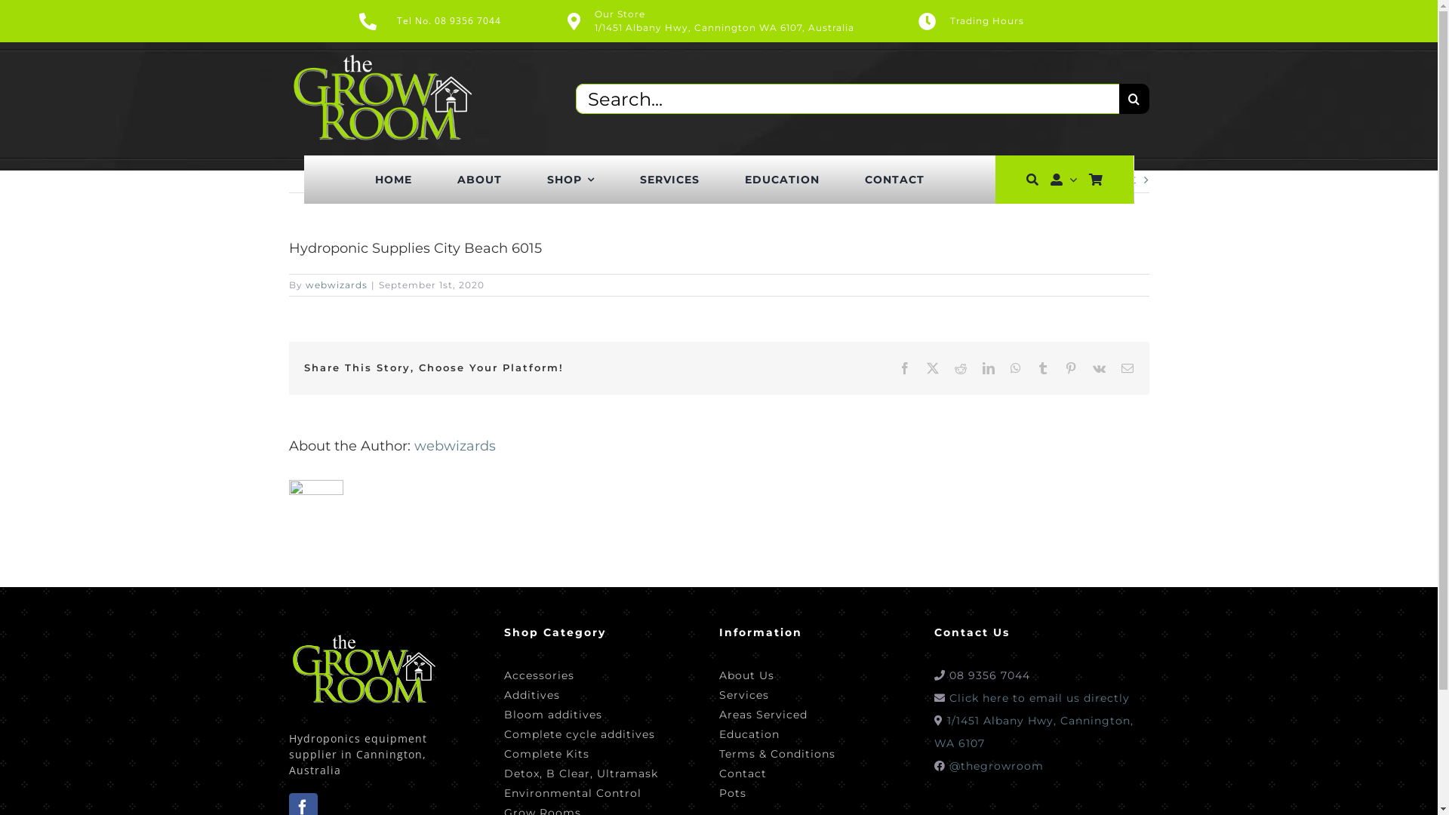 This screenshot has height=815, width=1449. What do you see at coordinates (904, 368) in the screenshot?
I see `Facebook` at bounding box center [904, 368].